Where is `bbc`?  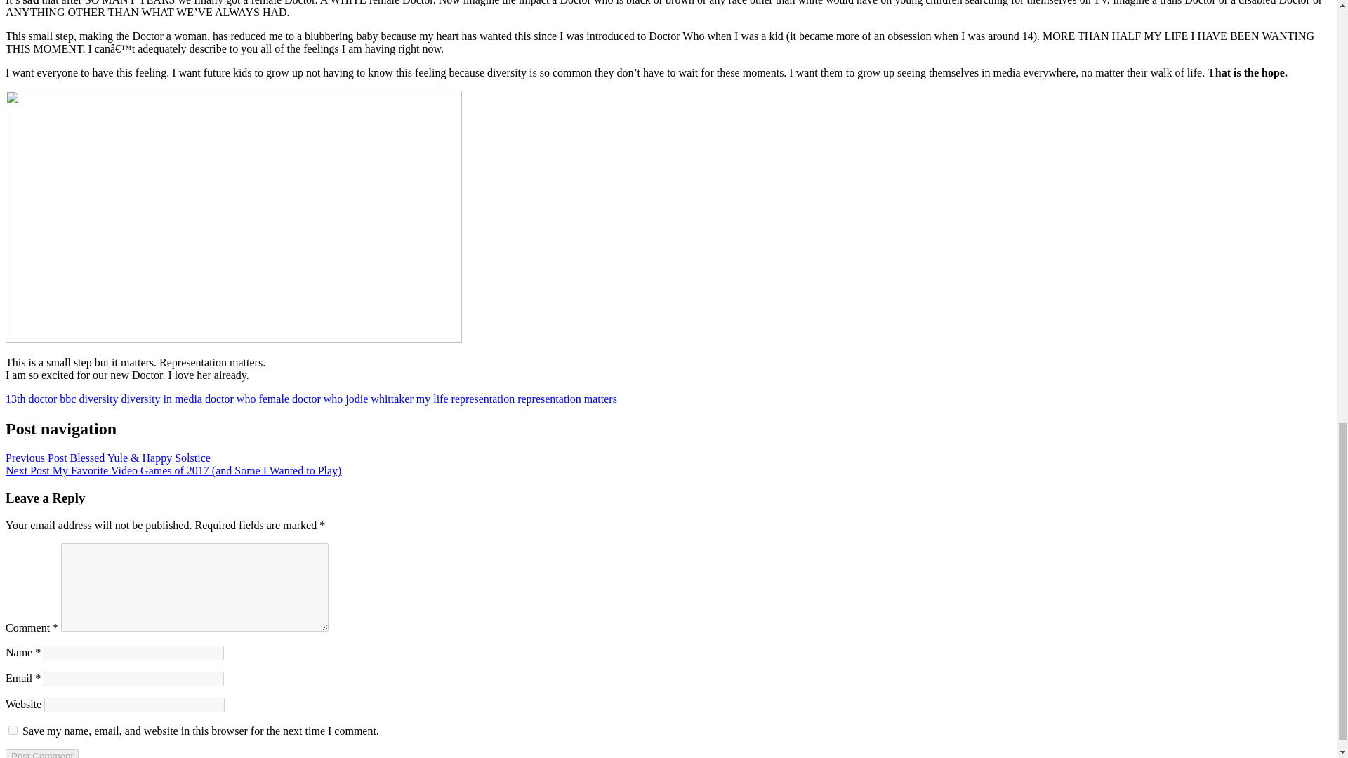
bbc is located at coordinates (67, 399).